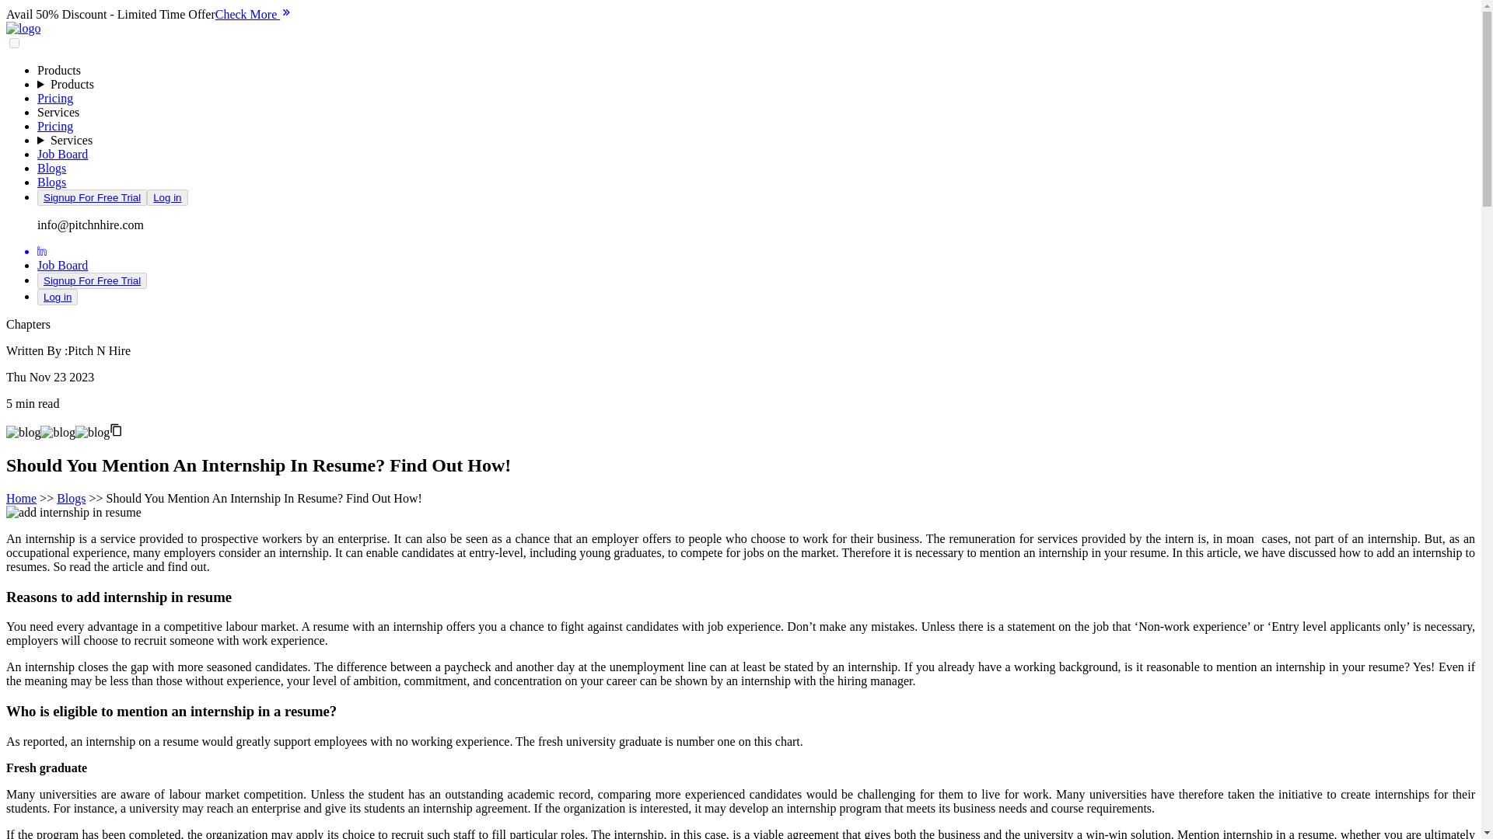 This screenshot has width=1493, height=839. Describe the element at coordinates (51, 168) in the screenshot. I see `Blogs` at that location.